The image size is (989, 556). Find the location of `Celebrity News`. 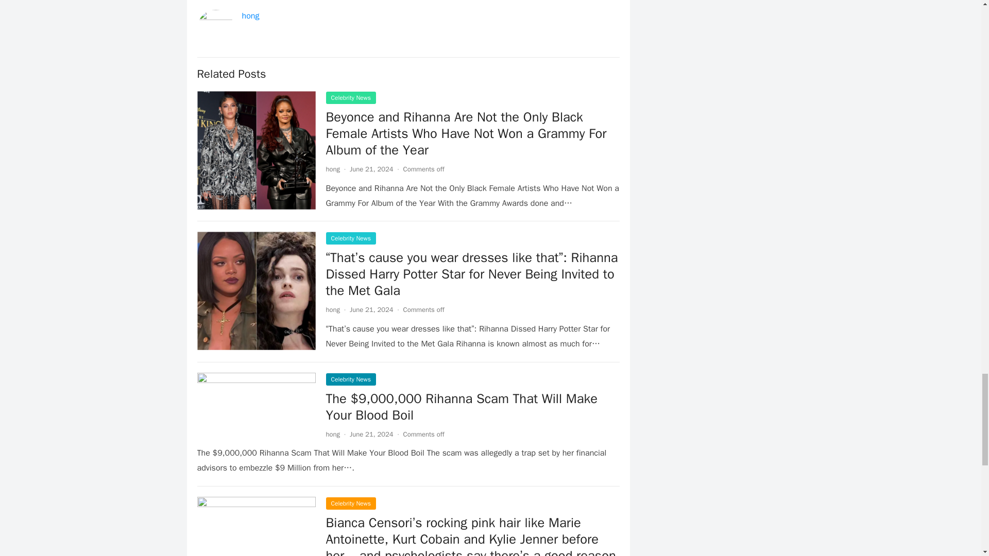

Celebrity News is located at coordinates (350, 98).